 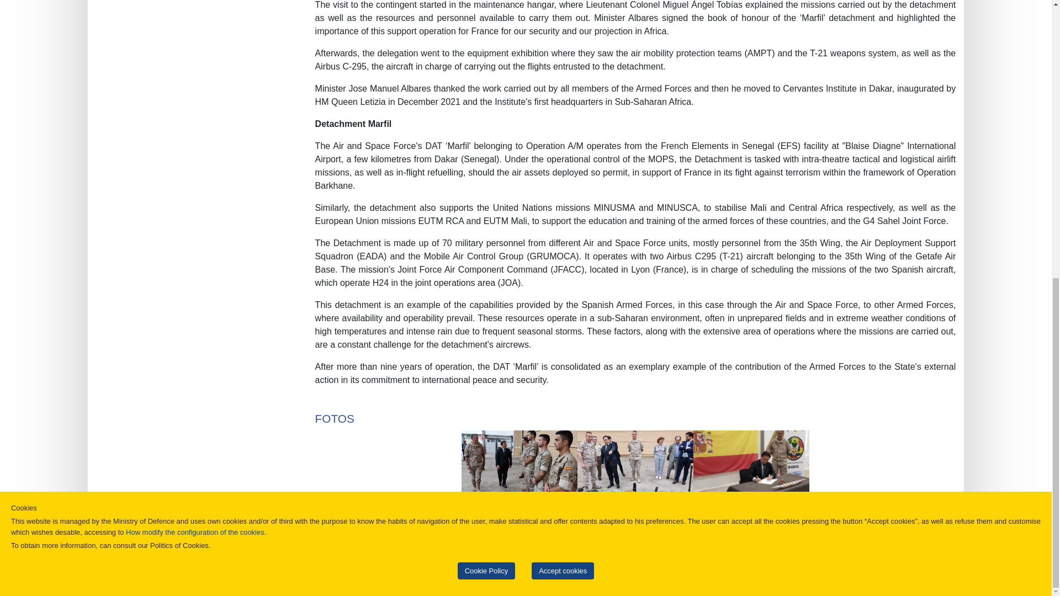 What do you see at coordinates (672, 558) in the screenshot?
I see `RSS Channel` at bounding box center [672, 558].